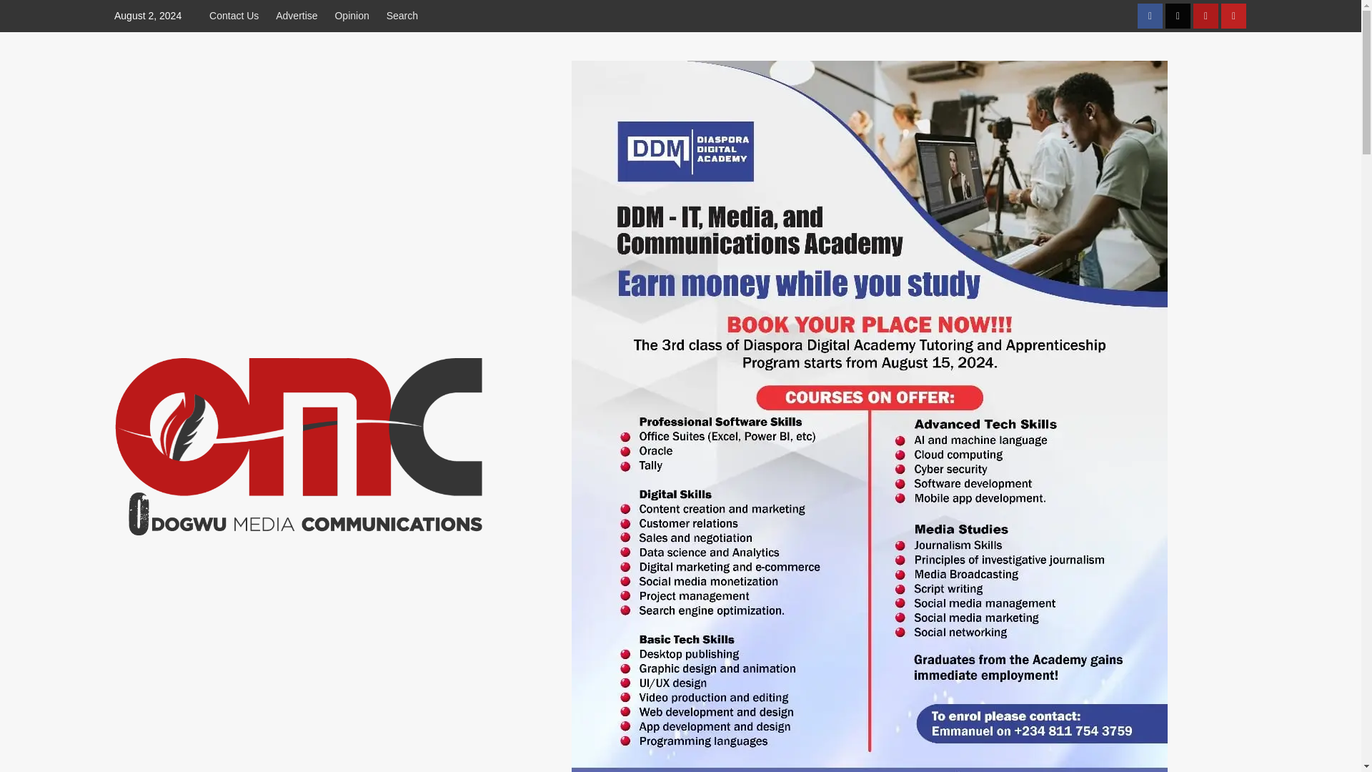 This screenshot has height=772, width=1372. I want to click on Facebook, so click(1149, 16).